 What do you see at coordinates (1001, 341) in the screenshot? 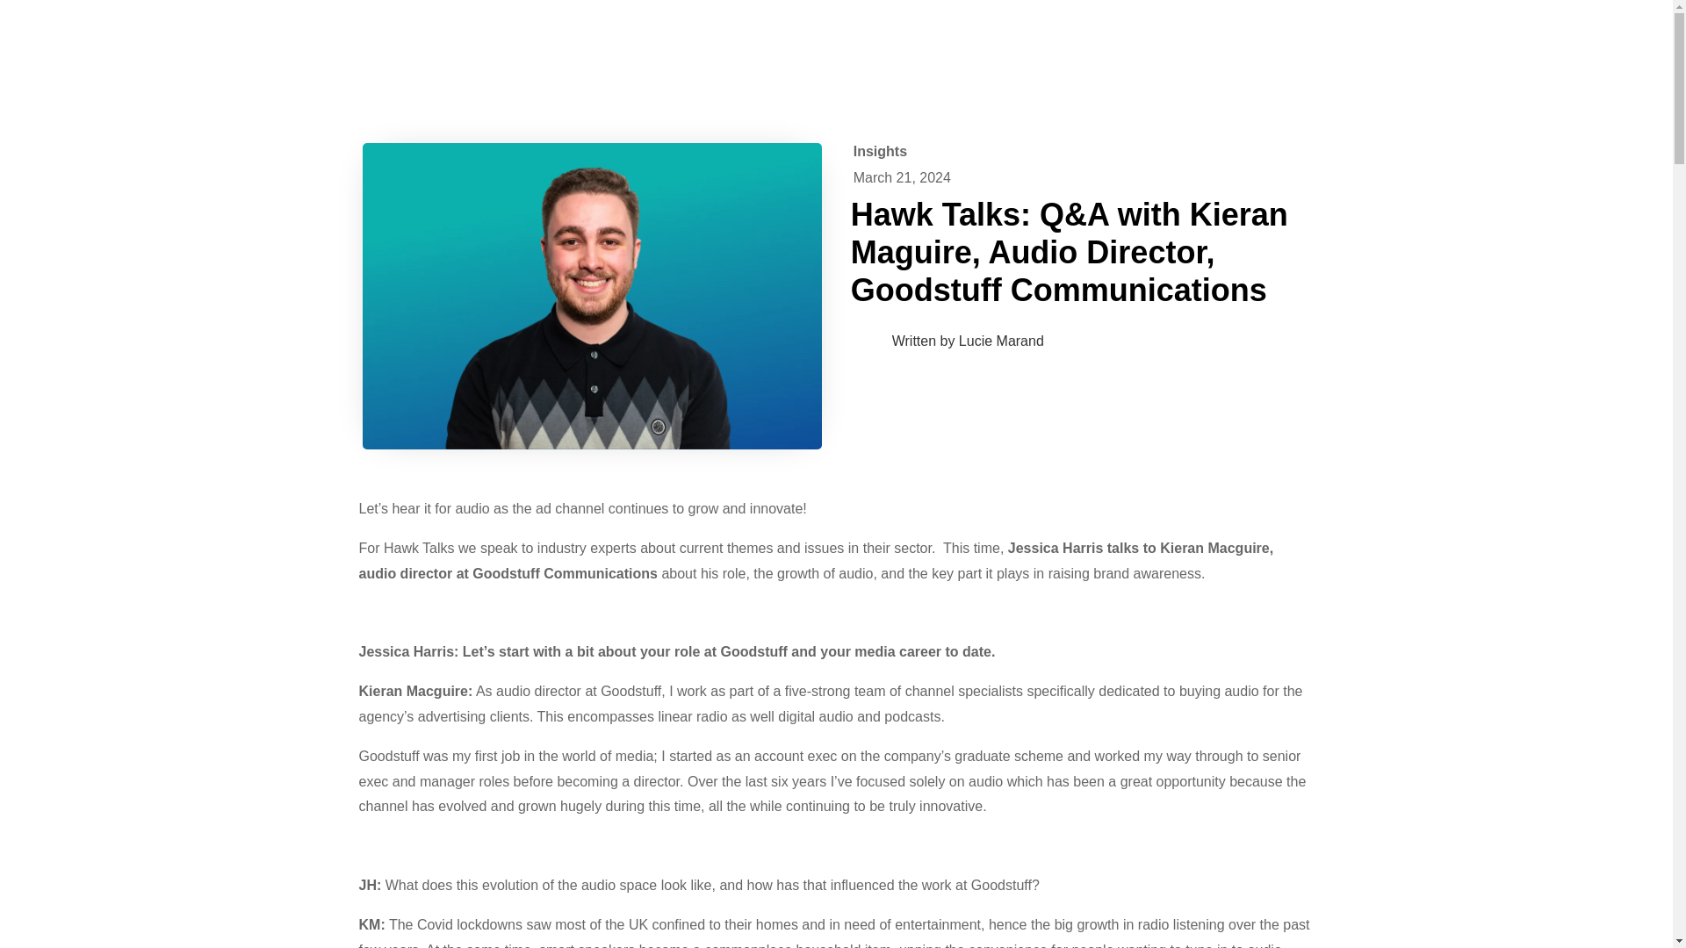
I see `Lucie Marand` at bounding box center [1001, 341].